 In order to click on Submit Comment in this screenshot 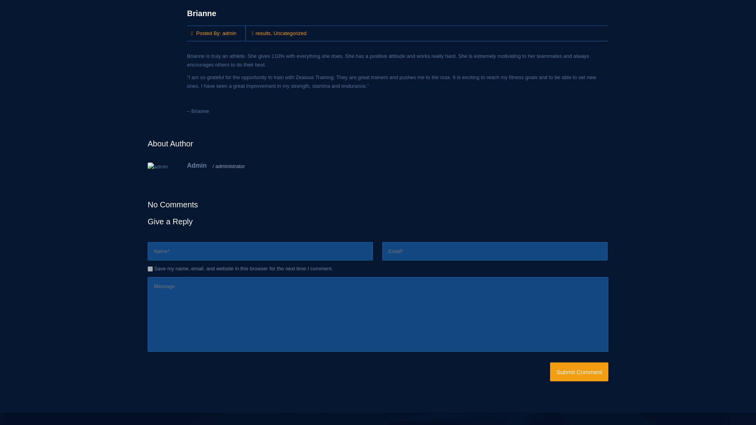, I will do `click(579, 371)`.